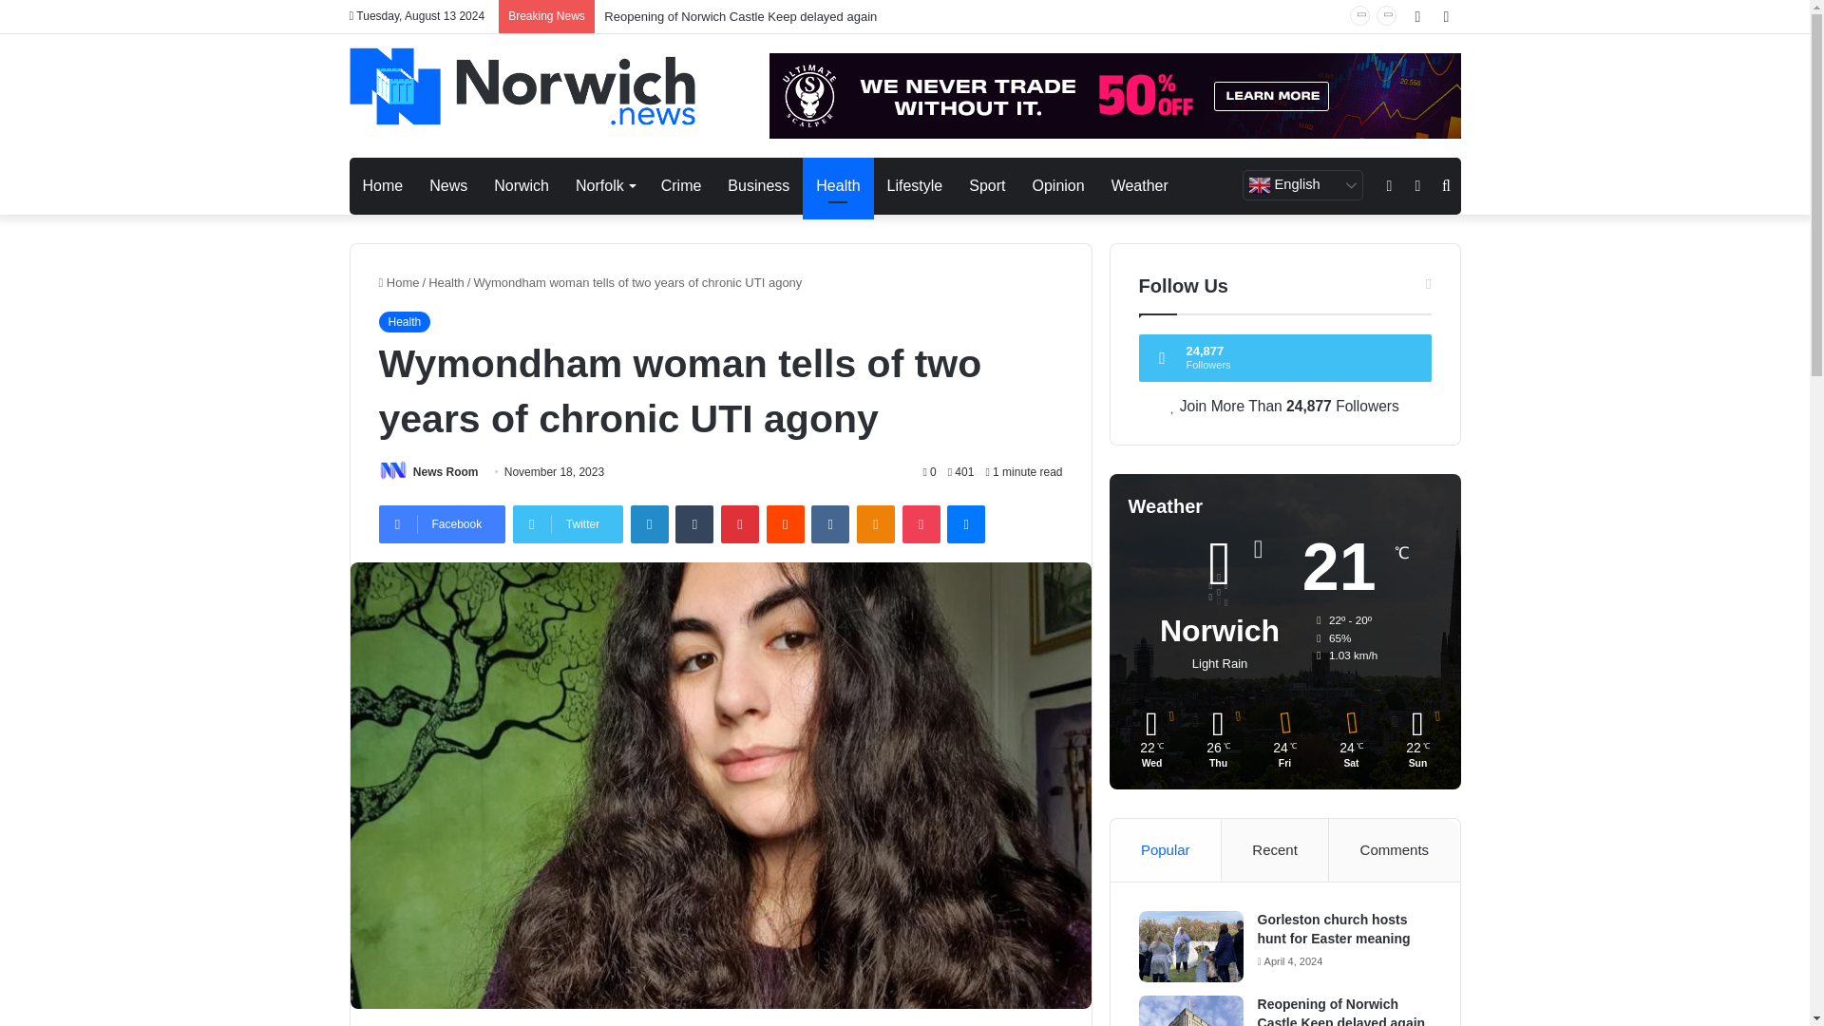 The image size is (1824, 1026). What do you see at coordinates (448, 186) in the screenshot?
I see `News` at bounding box center [448, 186].